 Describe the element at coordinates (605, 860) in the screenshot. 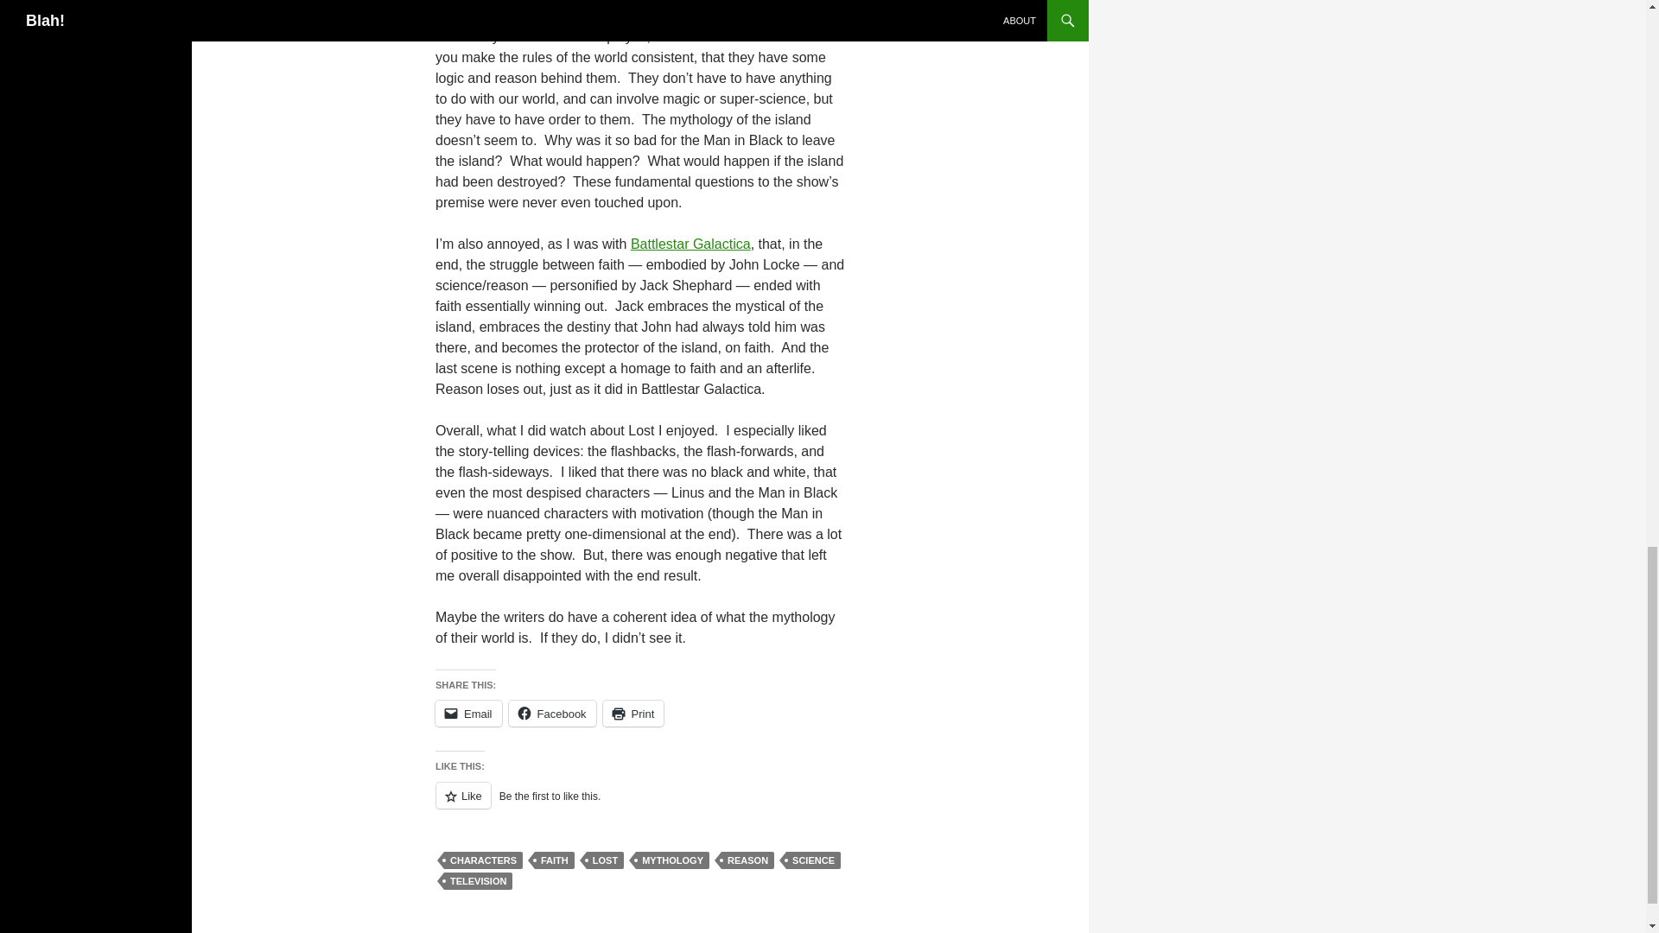

I see `LOST` at that location.